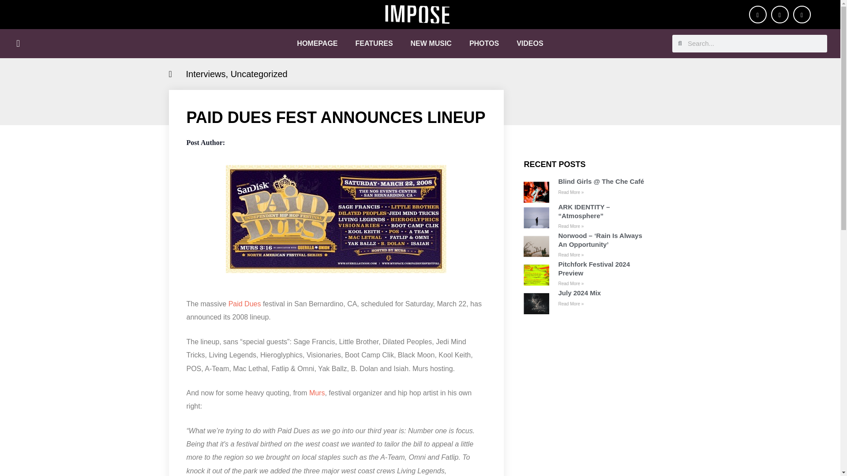 This screenshot has width=847, height=476. Describe the element at coordinates (206, 74) in the screenshot. I see `Interviews` at that location.